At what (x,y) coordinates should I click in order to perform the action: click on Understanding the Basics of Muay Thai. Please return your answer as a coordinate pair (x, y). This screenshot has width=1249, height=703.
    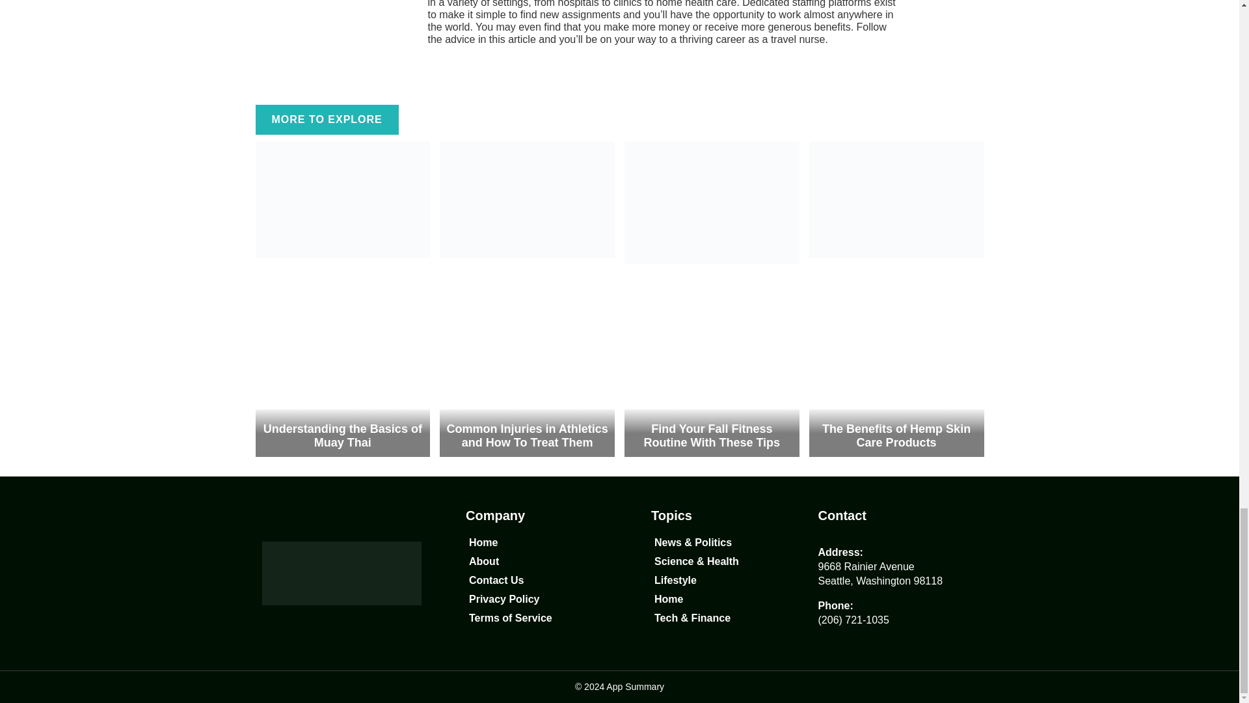
    Looking at the image, I should click on (342, 436).